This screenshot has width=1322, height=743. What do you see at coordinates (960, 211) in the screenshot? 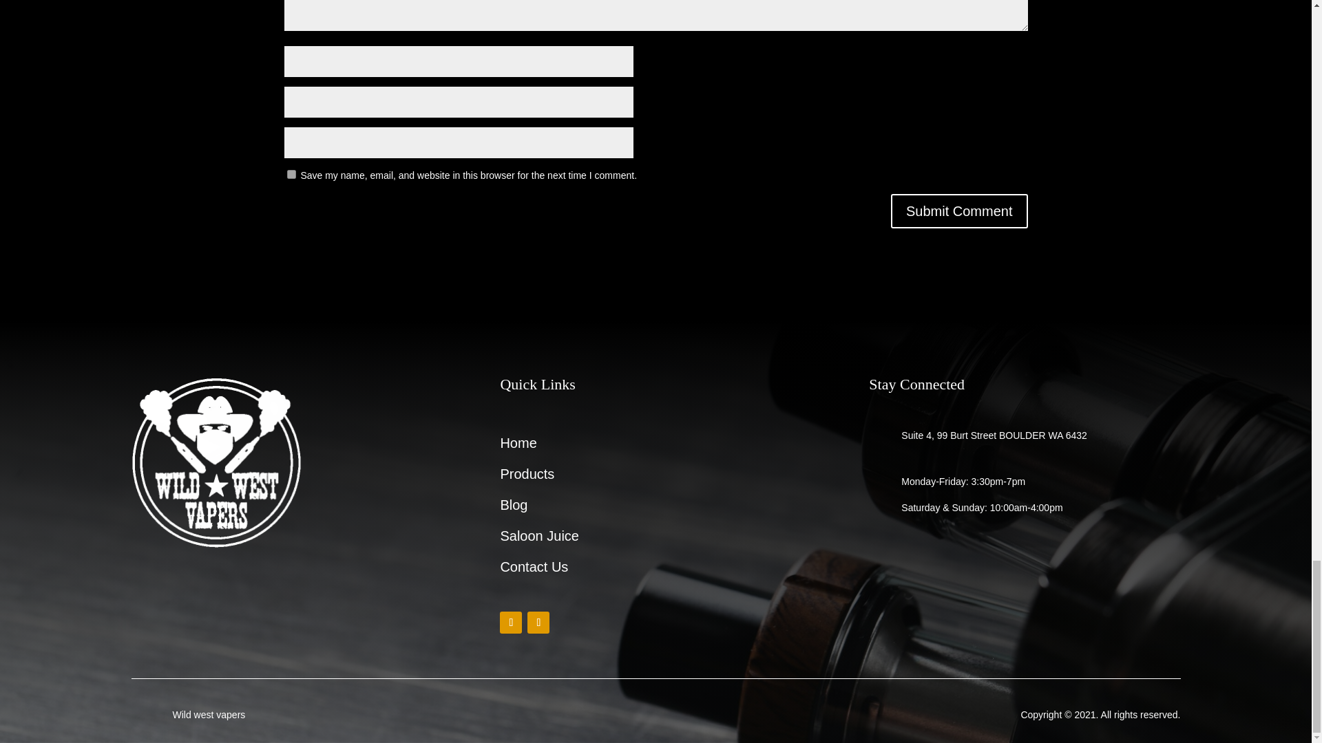
I see `Submit Comment` at bounding box center [960, 211].